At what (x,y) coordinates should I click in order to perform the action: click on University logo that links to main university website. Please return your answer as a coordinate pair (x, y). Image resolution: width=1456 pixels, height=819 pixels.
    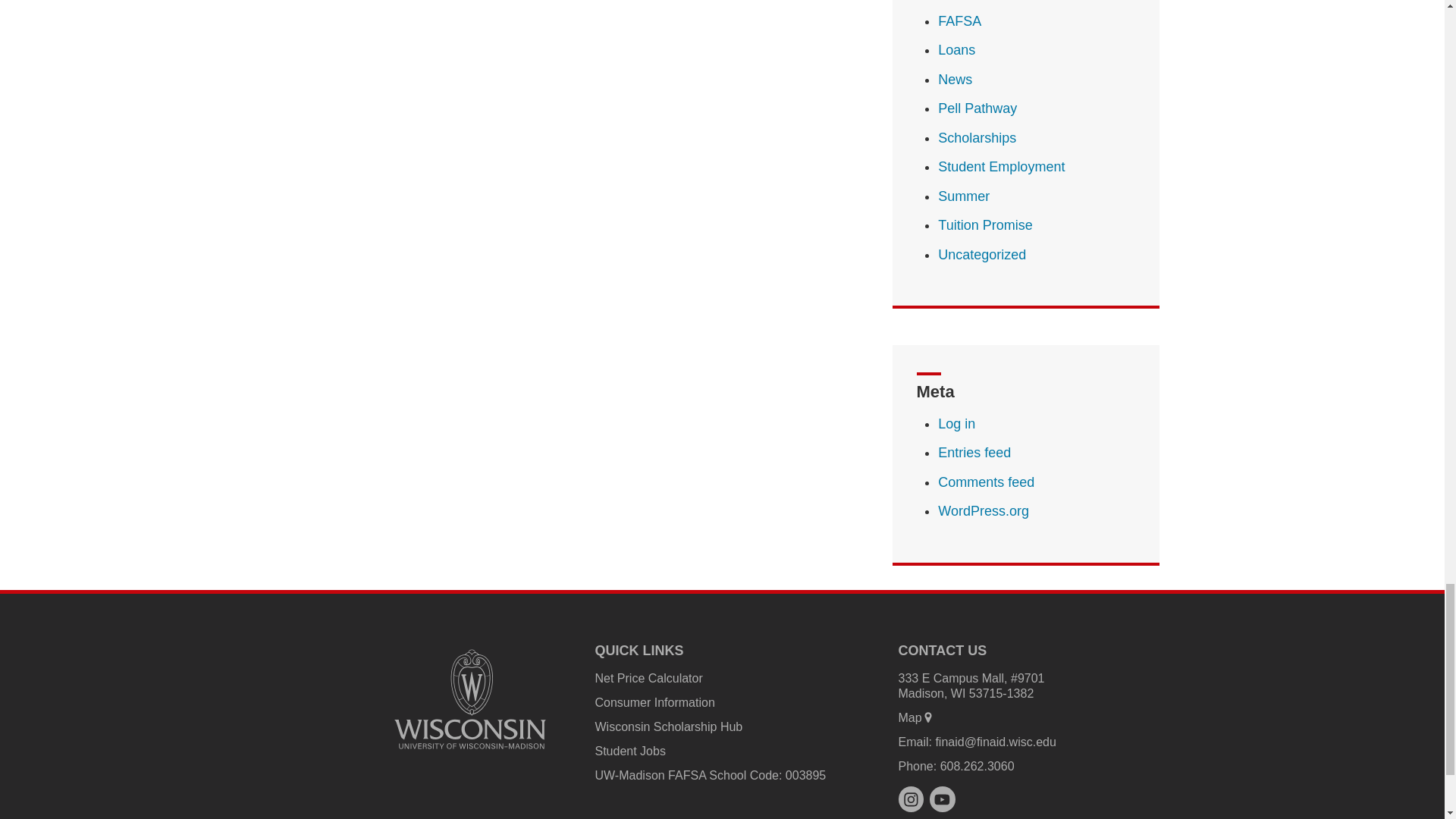
    Looking at the image, I should click on (470, 698).